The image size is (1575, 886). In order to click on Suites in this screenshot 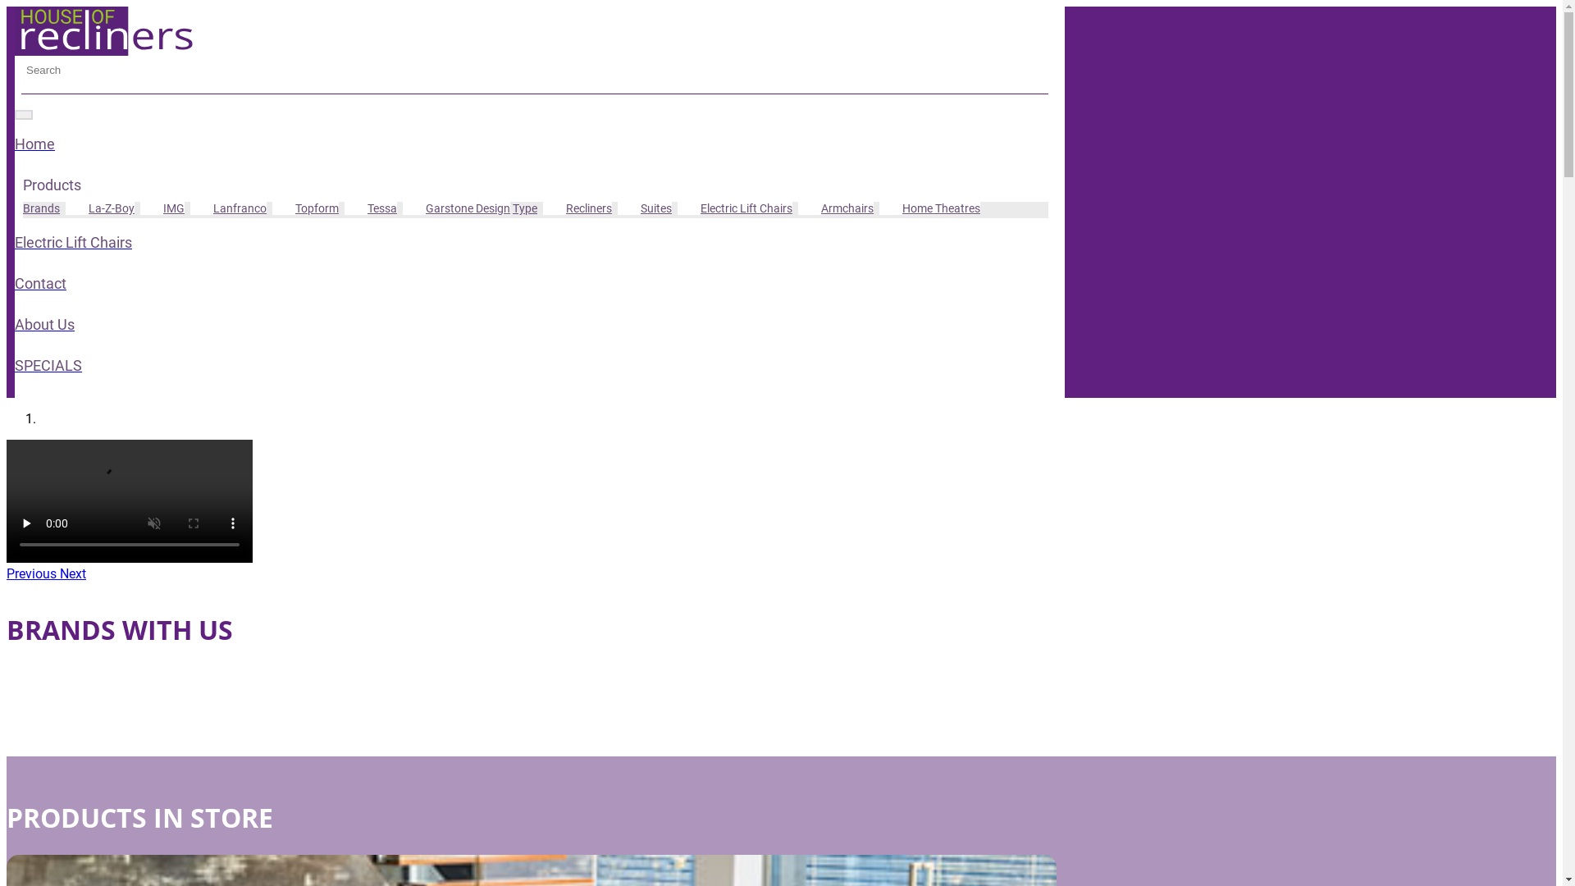, I will do `click(645, 208)`.